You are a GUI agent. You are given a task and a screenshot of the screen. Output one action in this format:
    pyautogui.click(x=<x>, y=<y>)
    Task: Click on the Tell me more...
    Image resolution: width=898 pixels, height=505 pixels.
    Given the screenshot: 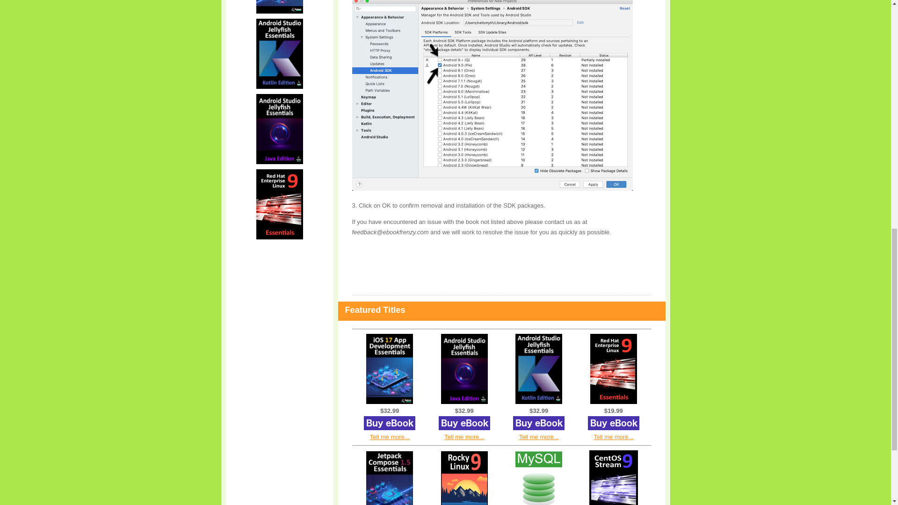 What is the action you would take?
    pyautogui.click(x=613, y=437)
    